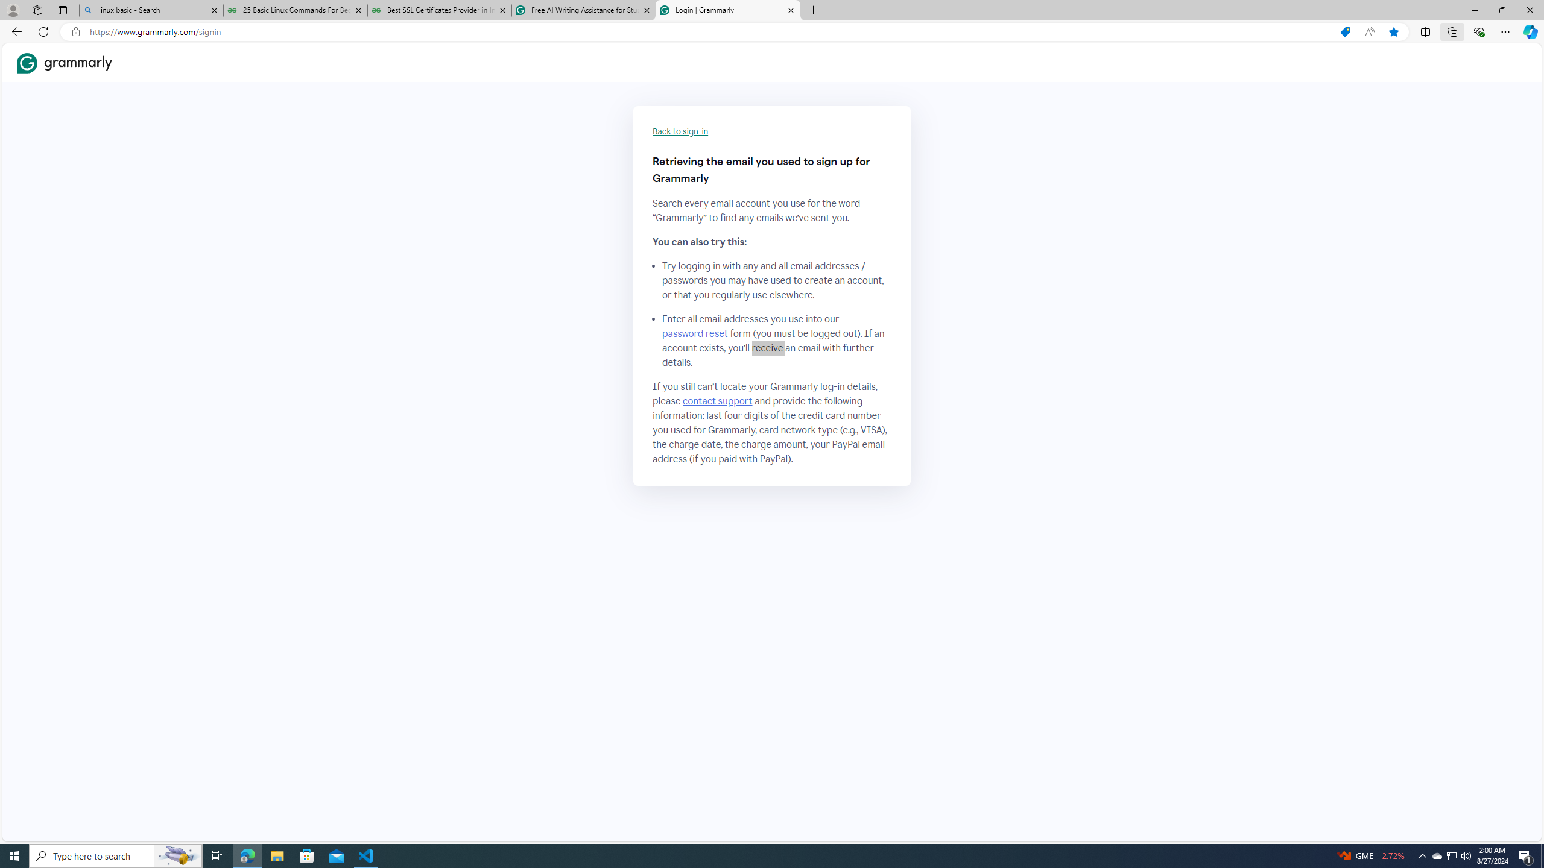  What do you see at coordinates (440, 10) in the screenshot?
I see `Best SSL Certificates Provider in India - GeeksforGeeks` at bounding box center [440, 10].